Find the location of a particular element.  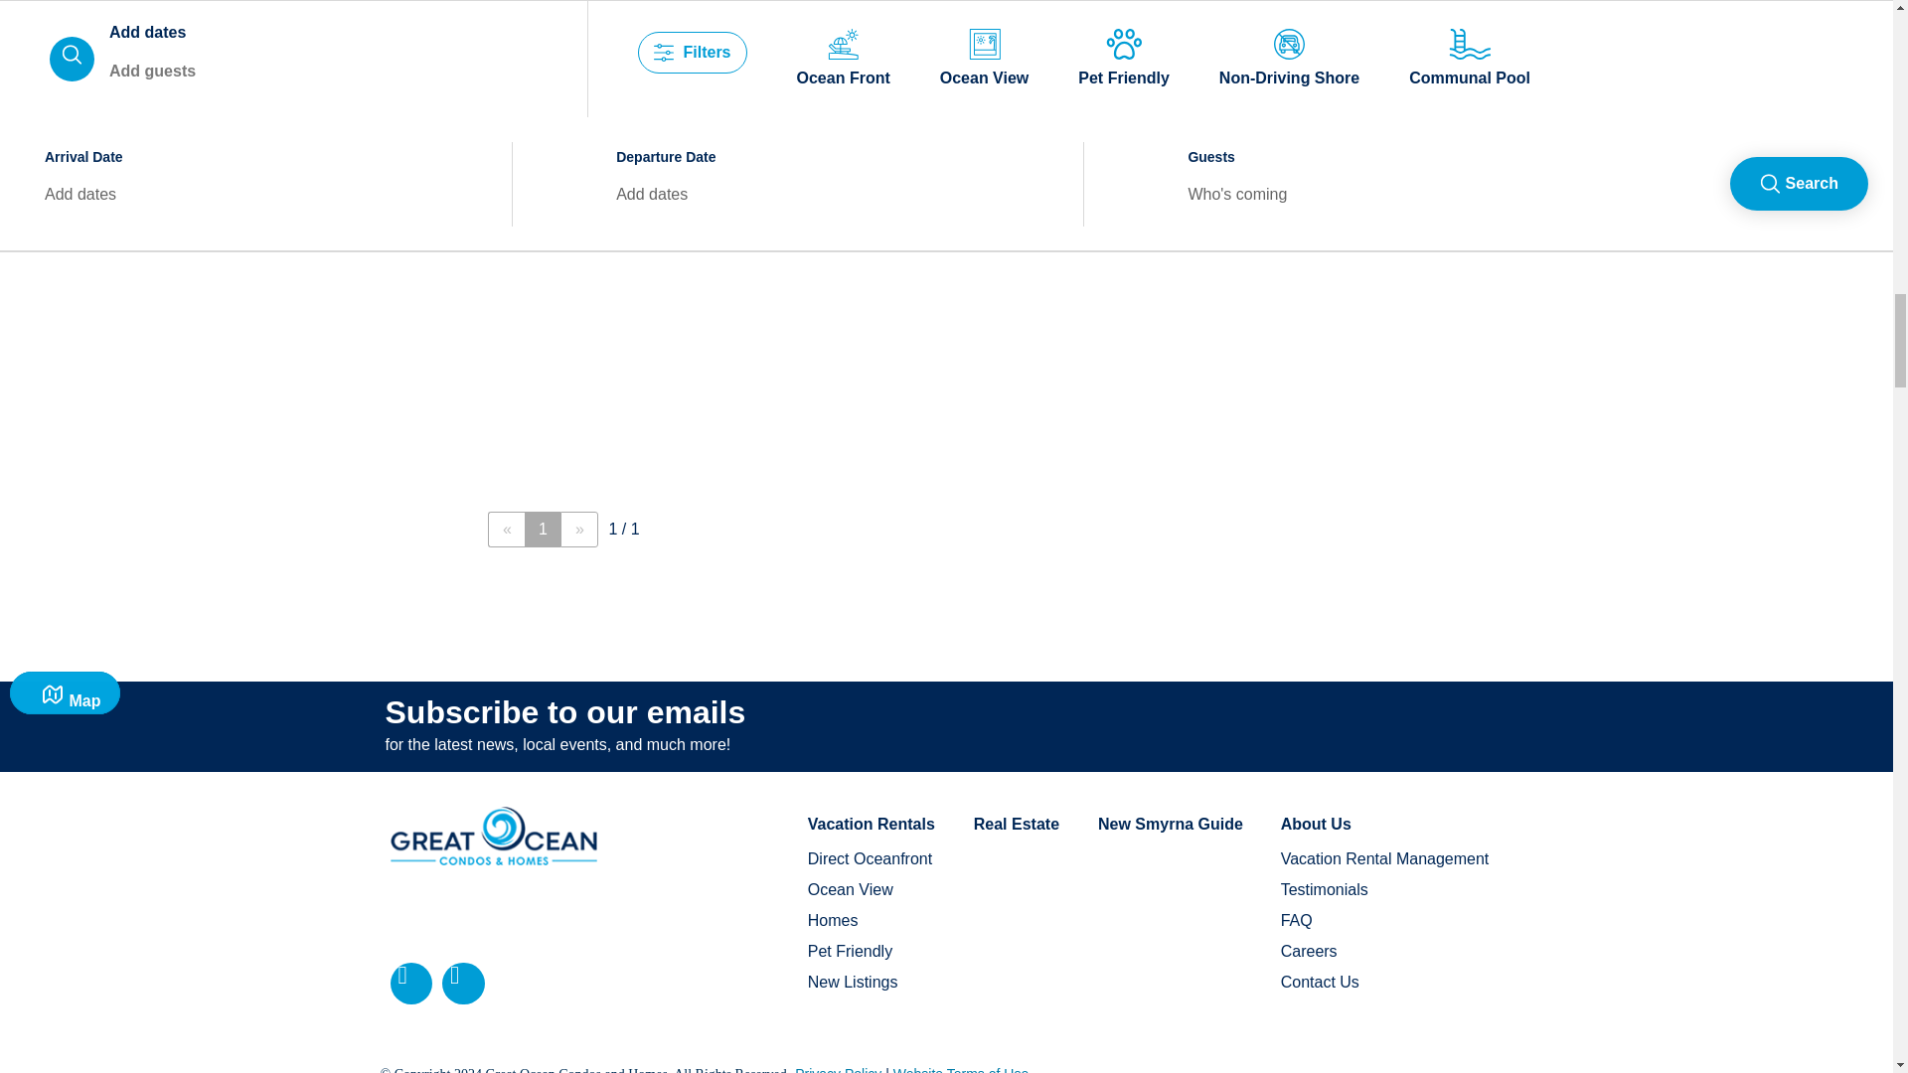

true is located at coordinates (46, 312).